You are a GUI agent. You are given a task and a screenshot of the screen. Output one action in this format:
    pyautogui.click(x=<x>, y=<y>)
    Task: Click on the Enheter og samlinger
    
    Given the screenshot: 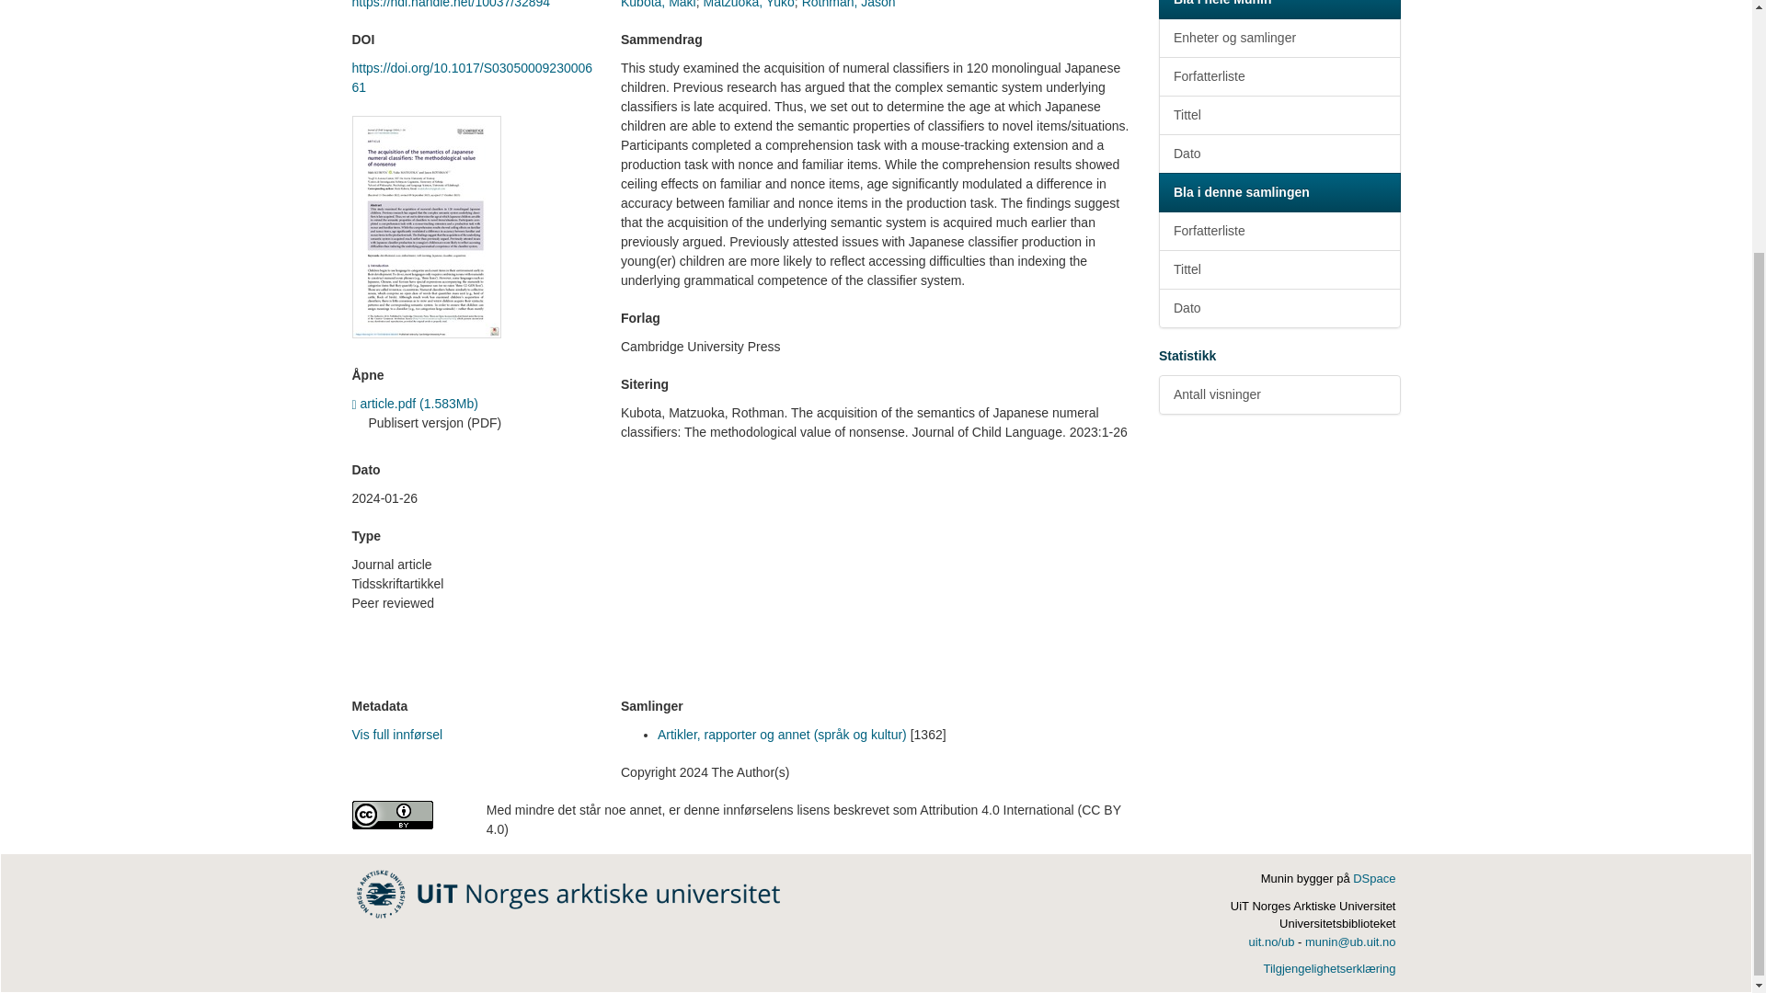 What is the action you would take?
    pyautogui.click(x=1279, y=38)
    